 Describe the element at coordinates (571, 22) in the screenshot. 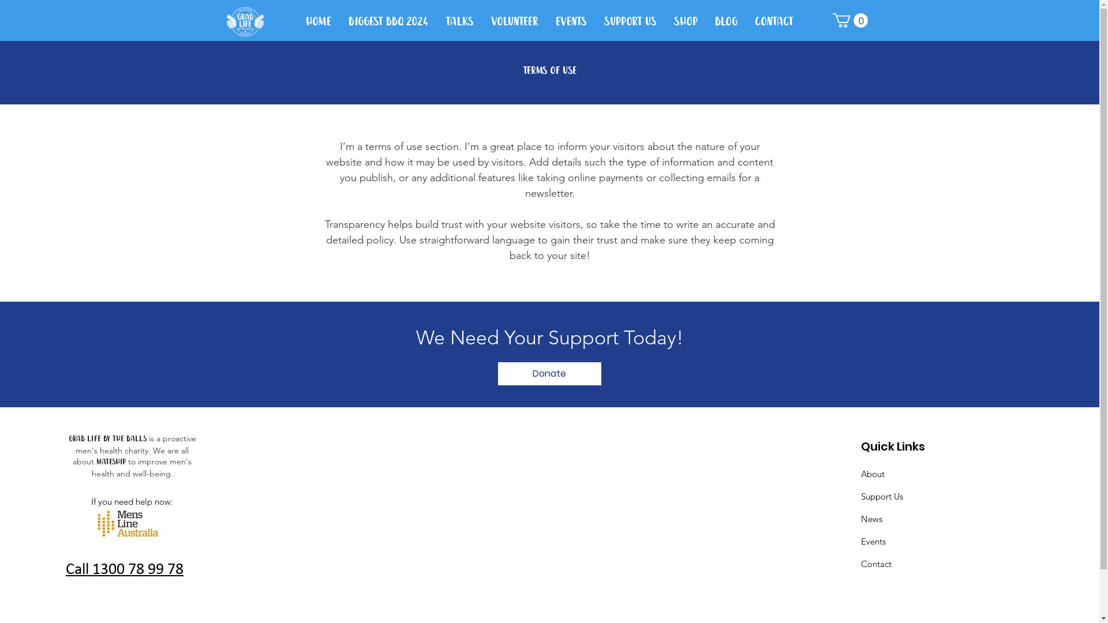

I see `Events` at that location.